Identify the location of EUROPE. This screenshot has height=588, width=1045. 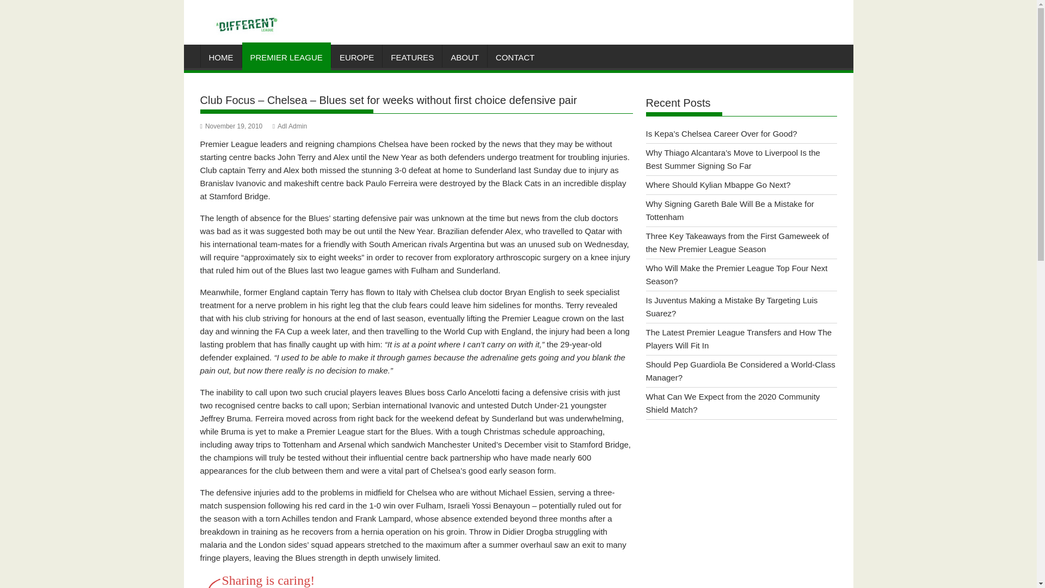
(356, 58).